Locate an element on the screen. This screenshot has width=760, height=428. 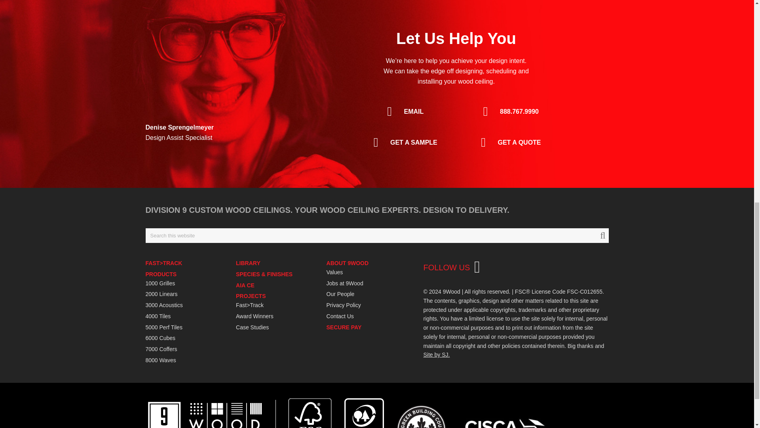
Get a Sample is located at coordinates (403, 142).